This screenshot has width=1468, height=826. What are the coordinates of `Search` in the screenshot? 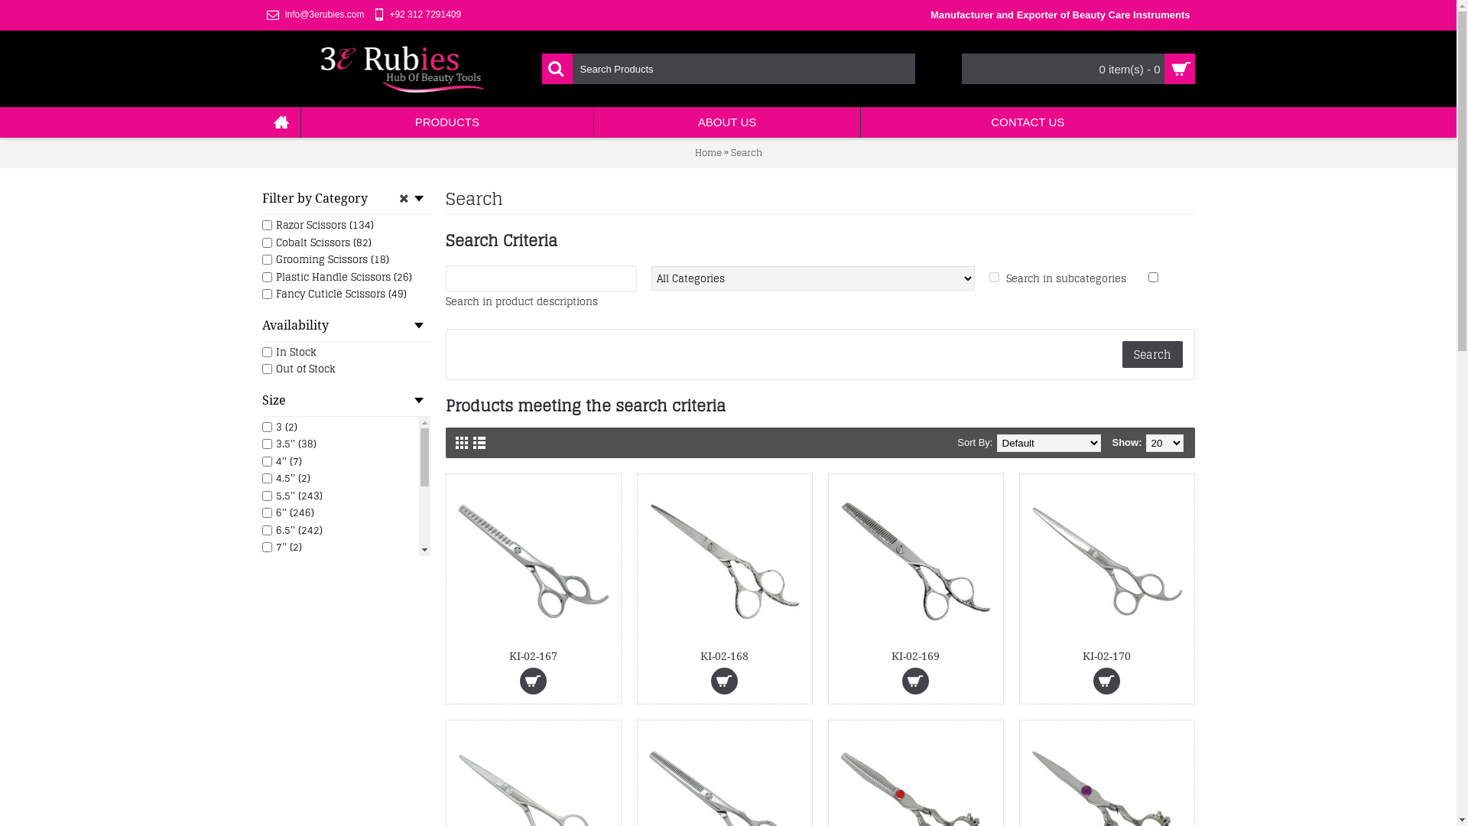 It's located at (746, 152).